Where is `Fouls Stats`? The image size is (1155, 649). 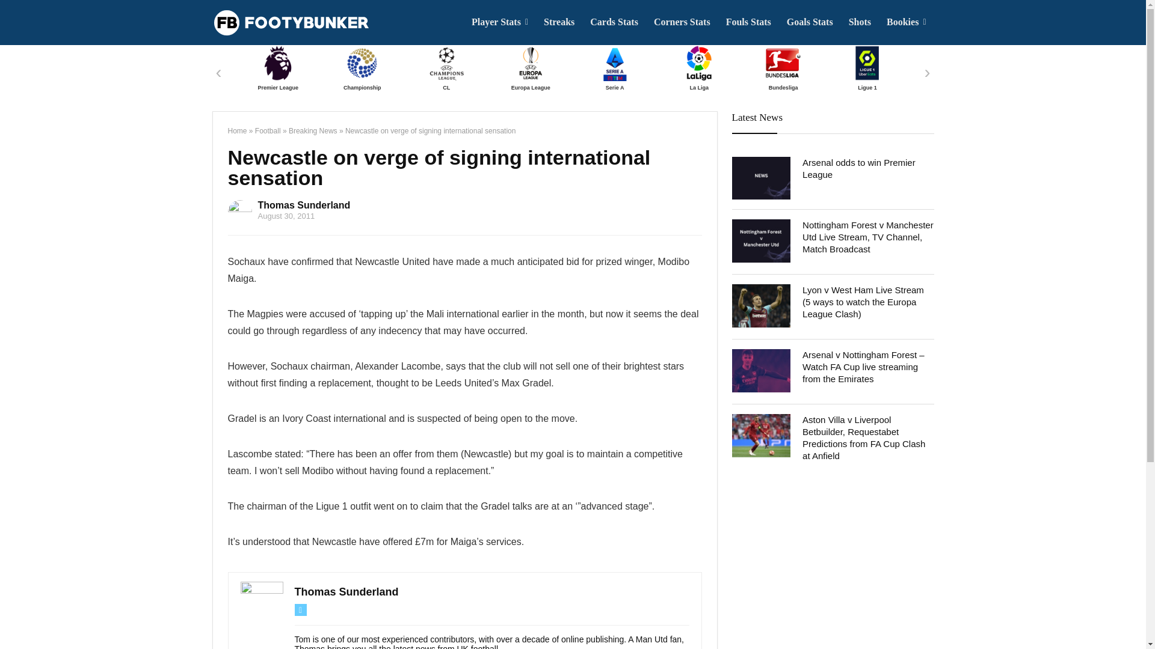
Fouls Stats is located at coordinates (748, 22).